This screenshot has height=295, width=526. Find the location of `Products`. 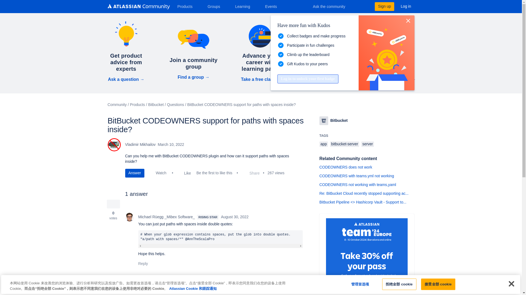

Products is located at coordinates (187, 6).